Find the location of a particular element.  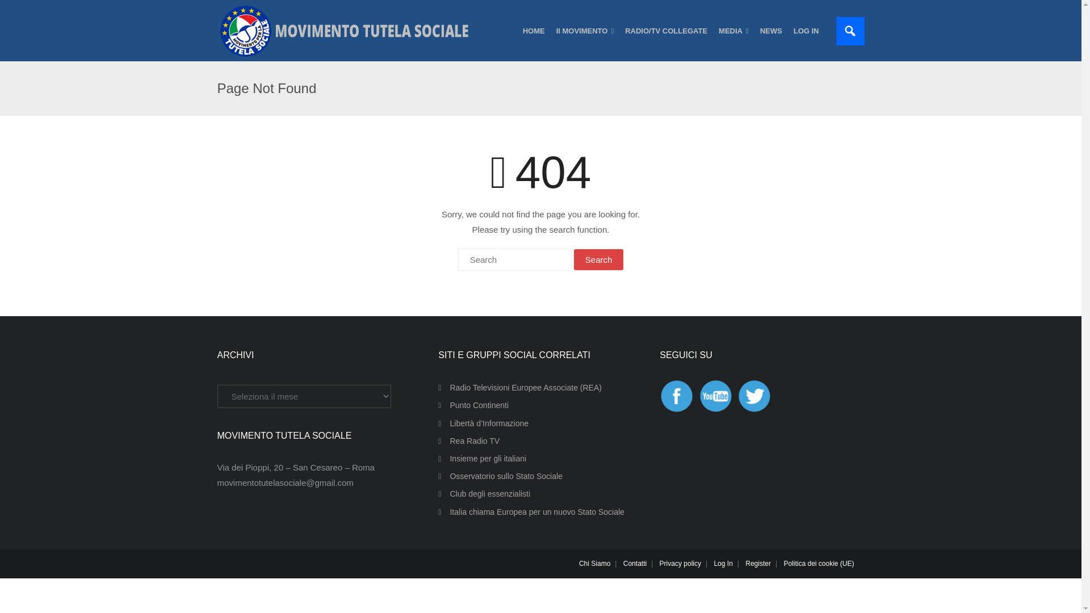

MEDIA is located at coordinates (733, 31).